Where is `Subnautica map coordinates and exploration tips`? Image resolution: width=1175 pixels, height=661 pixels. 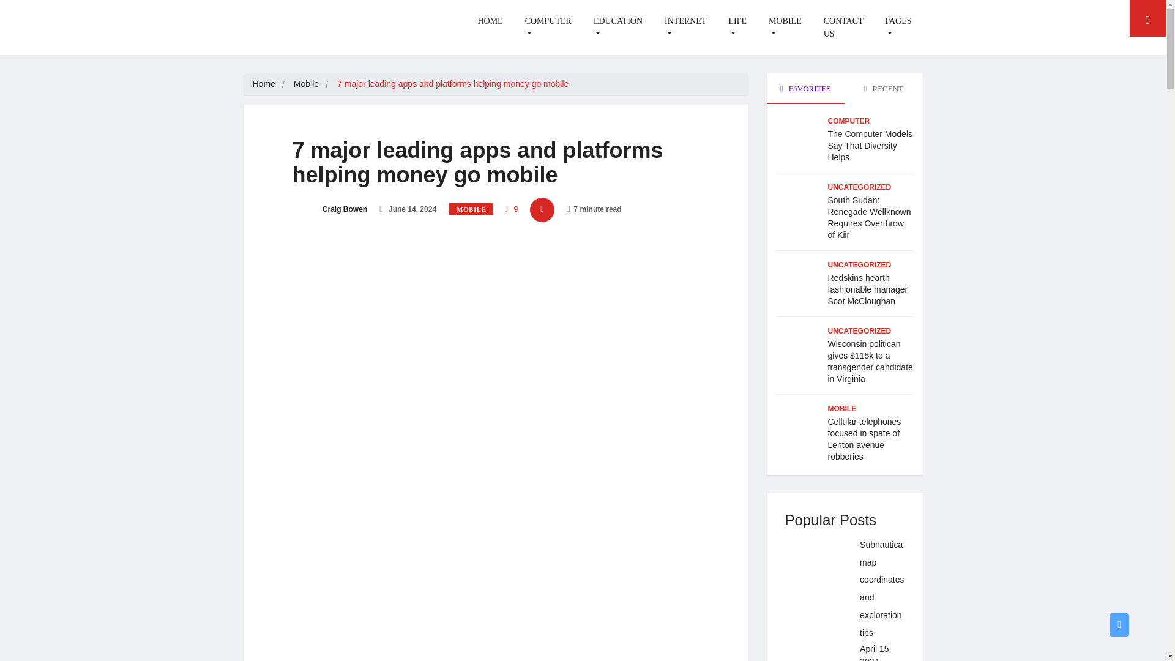 Subnautica map coordinates and exploration tips is located at coordinates (817, 567).